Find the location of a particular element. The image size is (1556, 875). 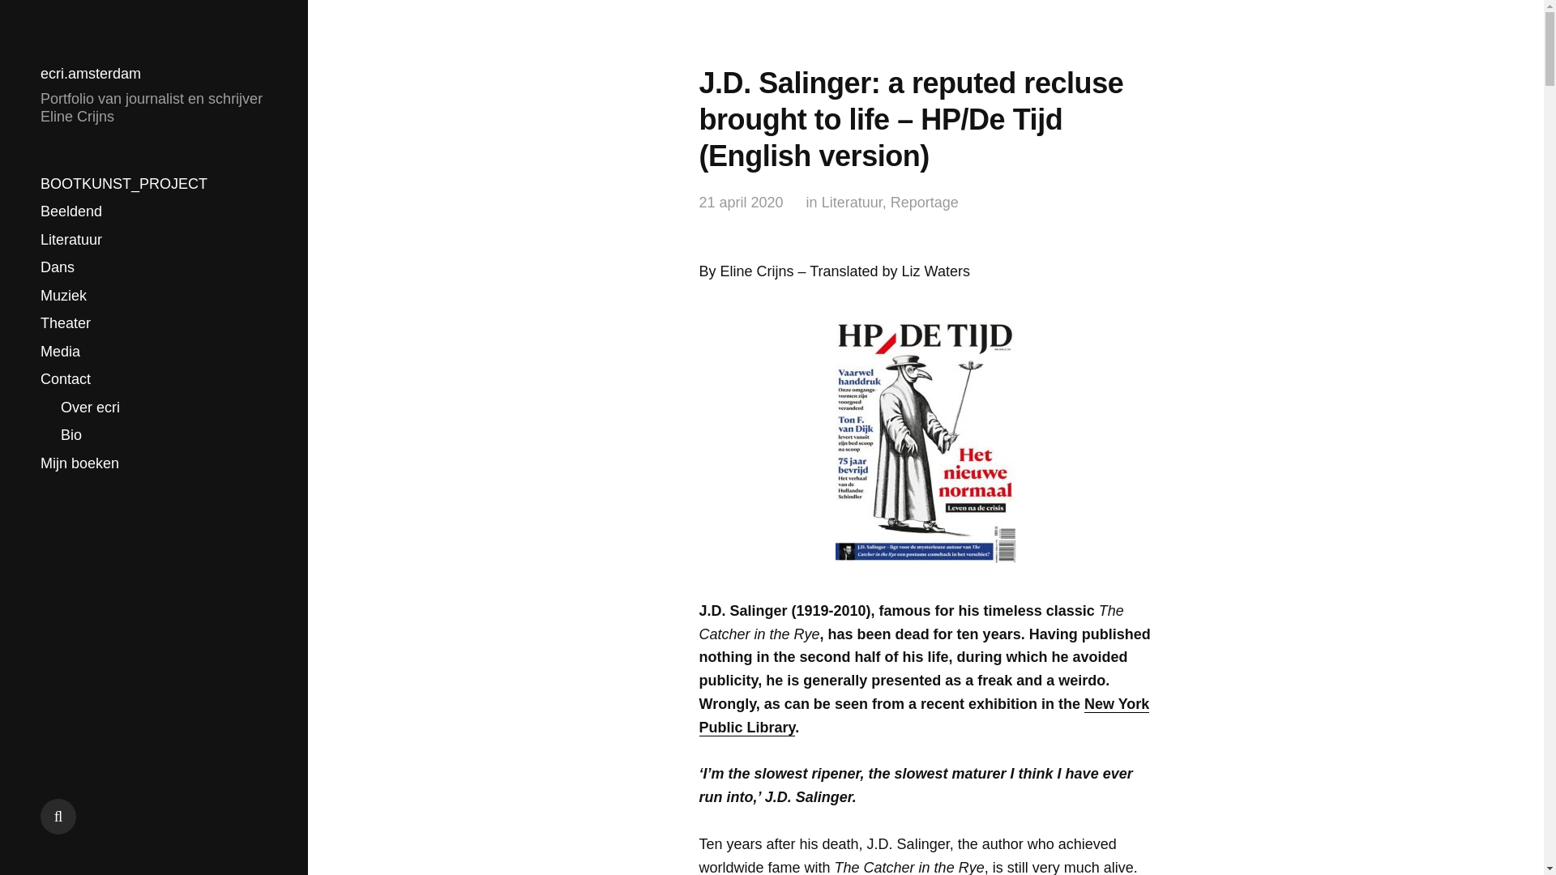

Muziek is located at coordinates (63, 295).